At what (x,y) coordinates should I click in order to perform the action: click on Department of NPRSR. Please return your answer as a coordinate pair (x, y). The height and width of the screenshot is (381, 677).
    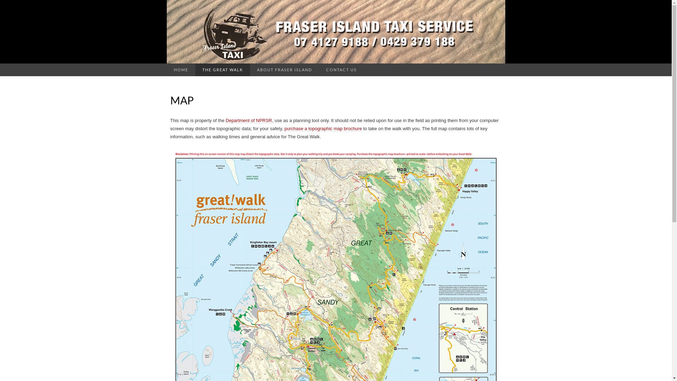
    Looking at the image, I should click on (249, 121).